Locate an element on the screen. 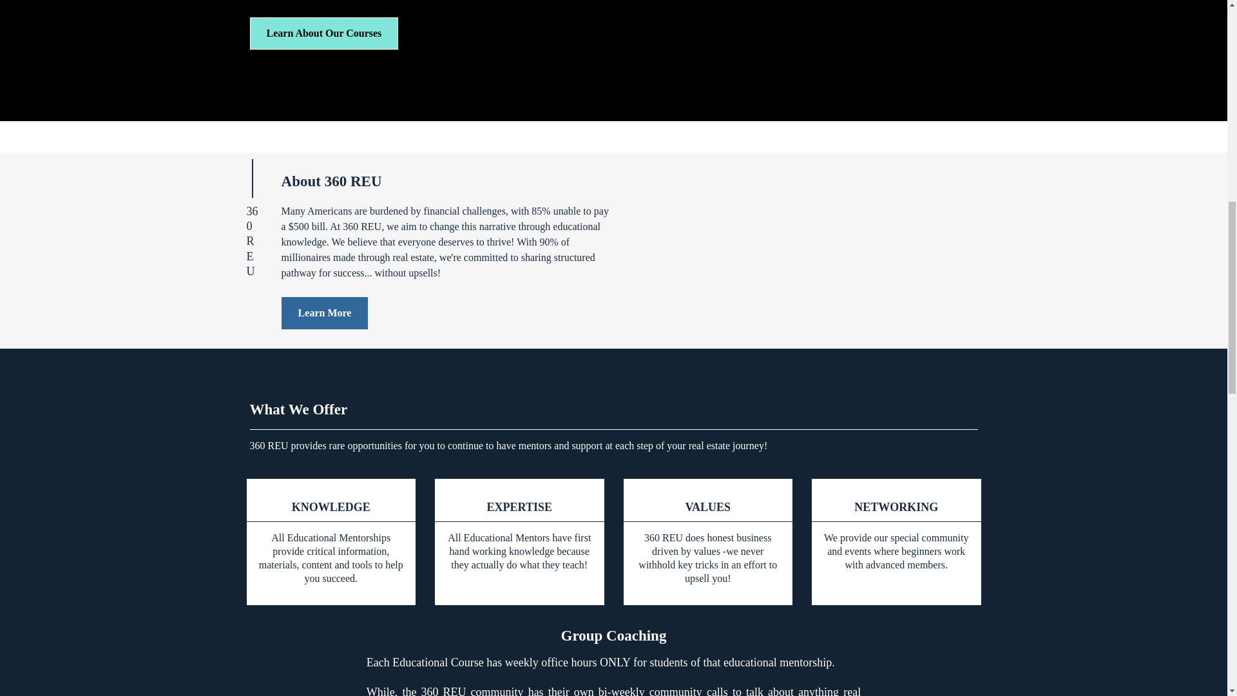 The height and width of the screenshot is (696, 1237). Learn About Our Courses is located at coordinates (323, 34).